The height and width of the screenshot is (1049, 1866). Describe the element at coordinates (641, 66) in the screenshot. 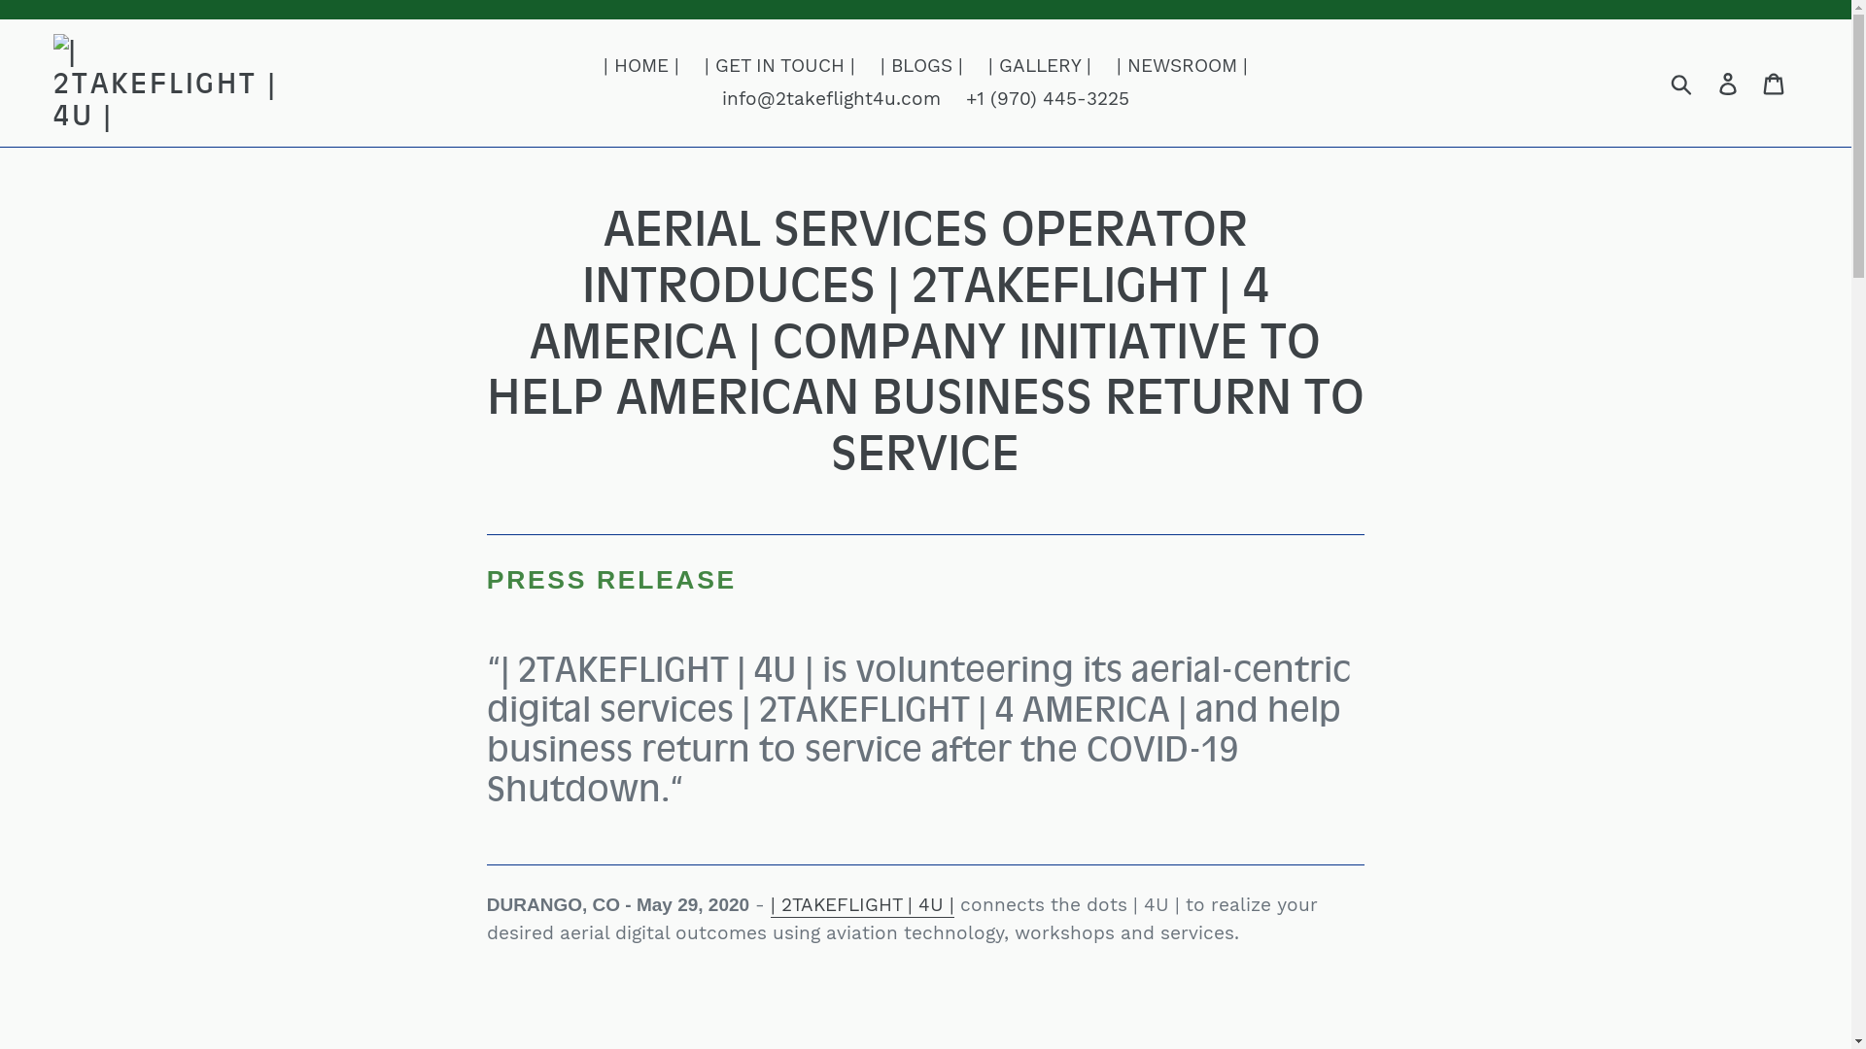

I see `| HOME |` at that location.